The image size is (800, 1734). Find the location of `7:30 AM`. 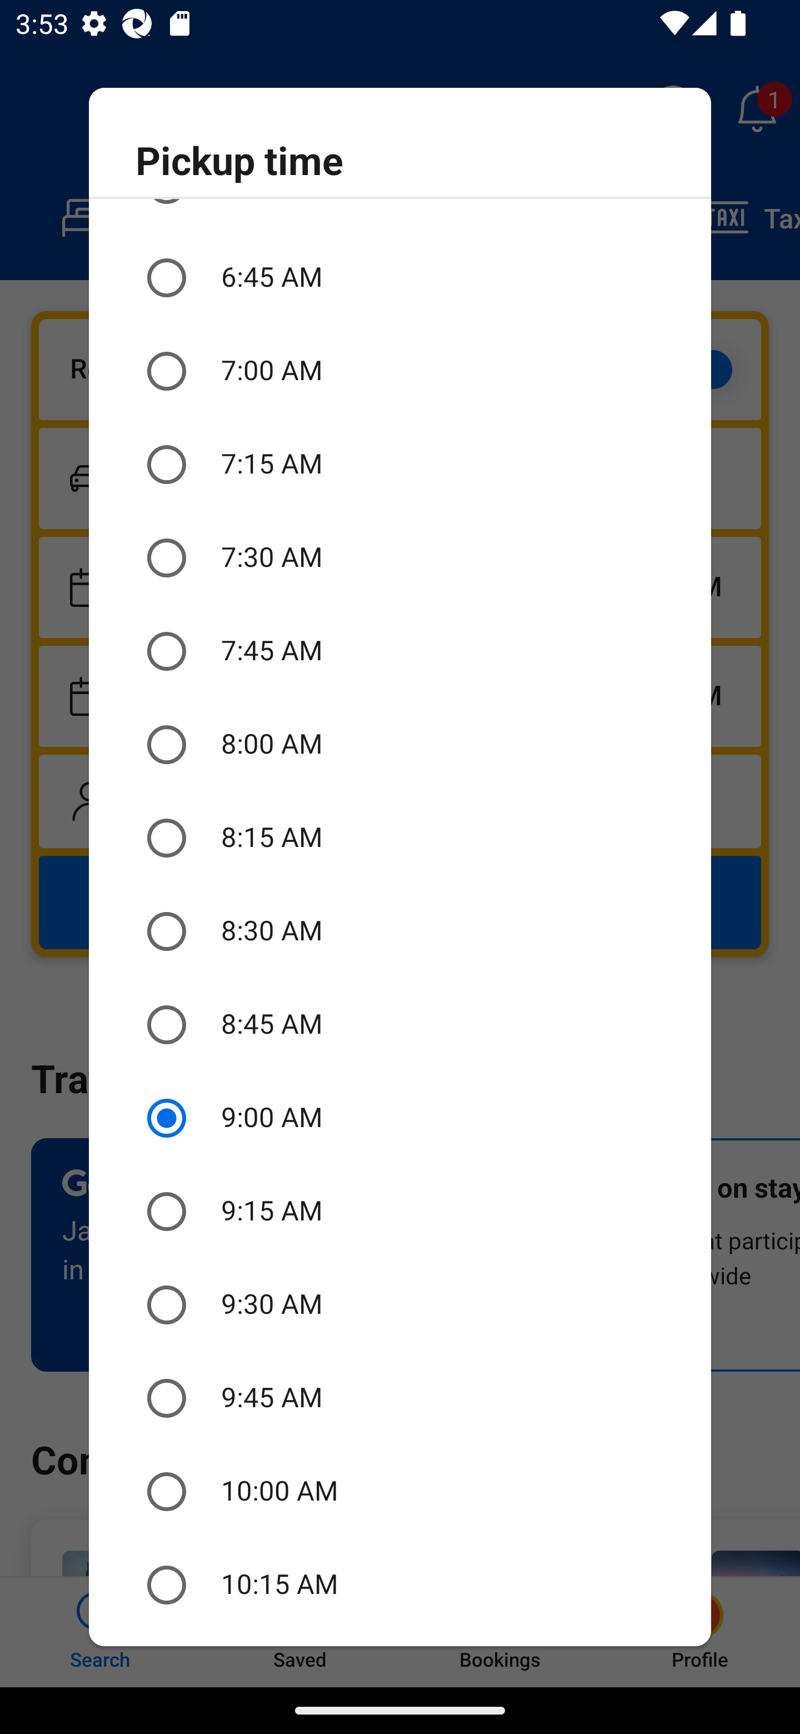

7:30 AM is located at coordinates (400, 558).